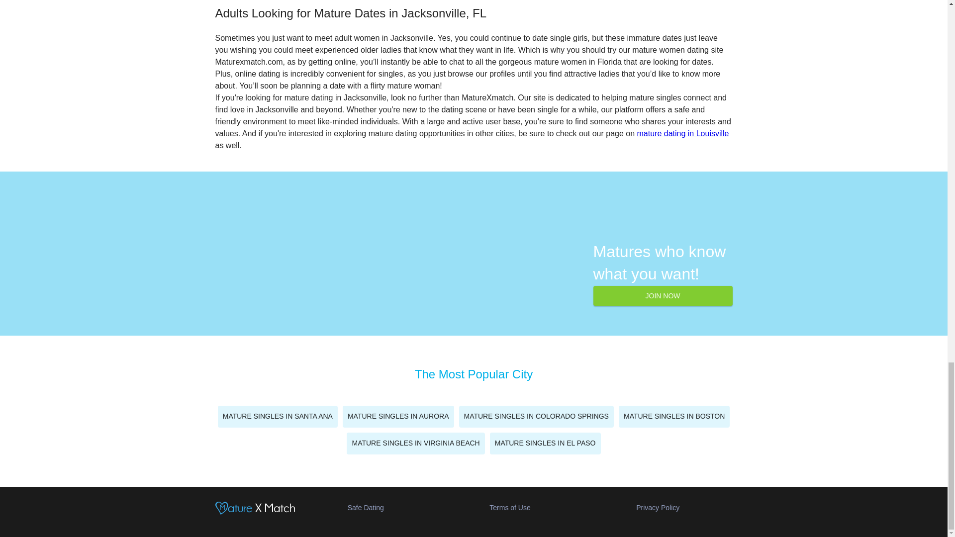 This screenshot has height=537, width=955. What do you see at coordinates (398, 417) in the screenshot?
I see `Mature Singles in Aurora` at bounding box center [398, 417].